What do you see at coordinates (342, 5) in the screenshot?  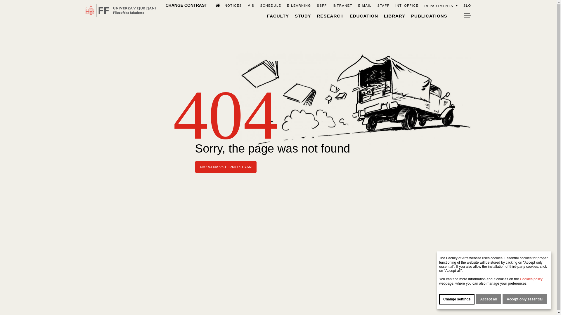 I see `Intranet` at bounding box center [342, 5].